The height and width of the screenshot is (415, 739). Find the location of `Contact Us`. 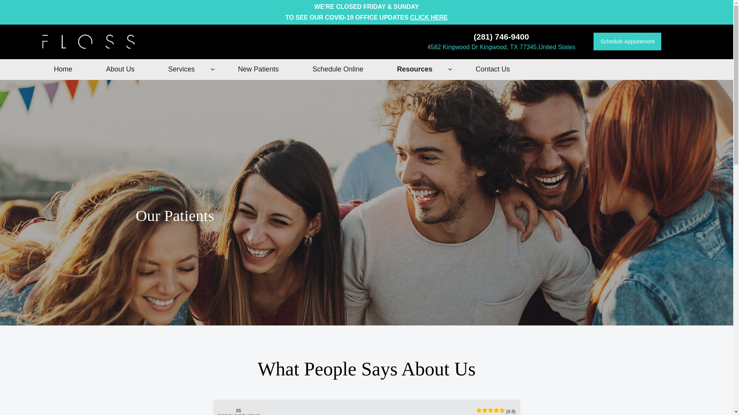

Contact Us is located at coordinates (493, 69).